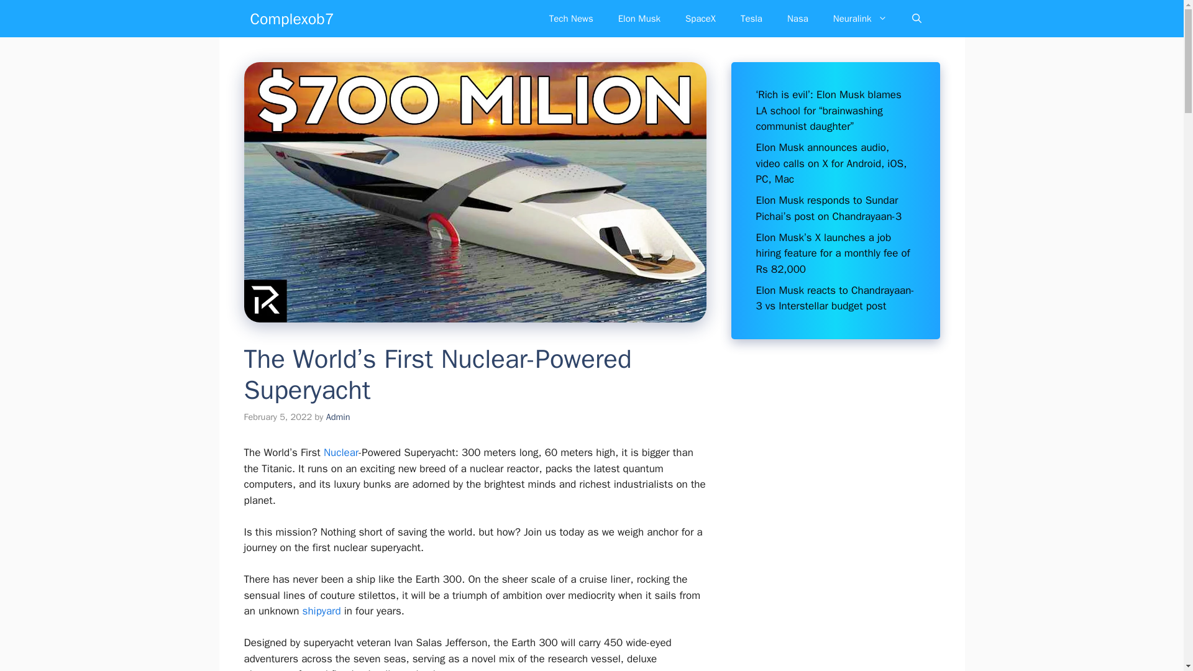  What do you see at coordinates (860, 19) in the screenshot?
I see `Neuralink` at bounding box center [860, 19].